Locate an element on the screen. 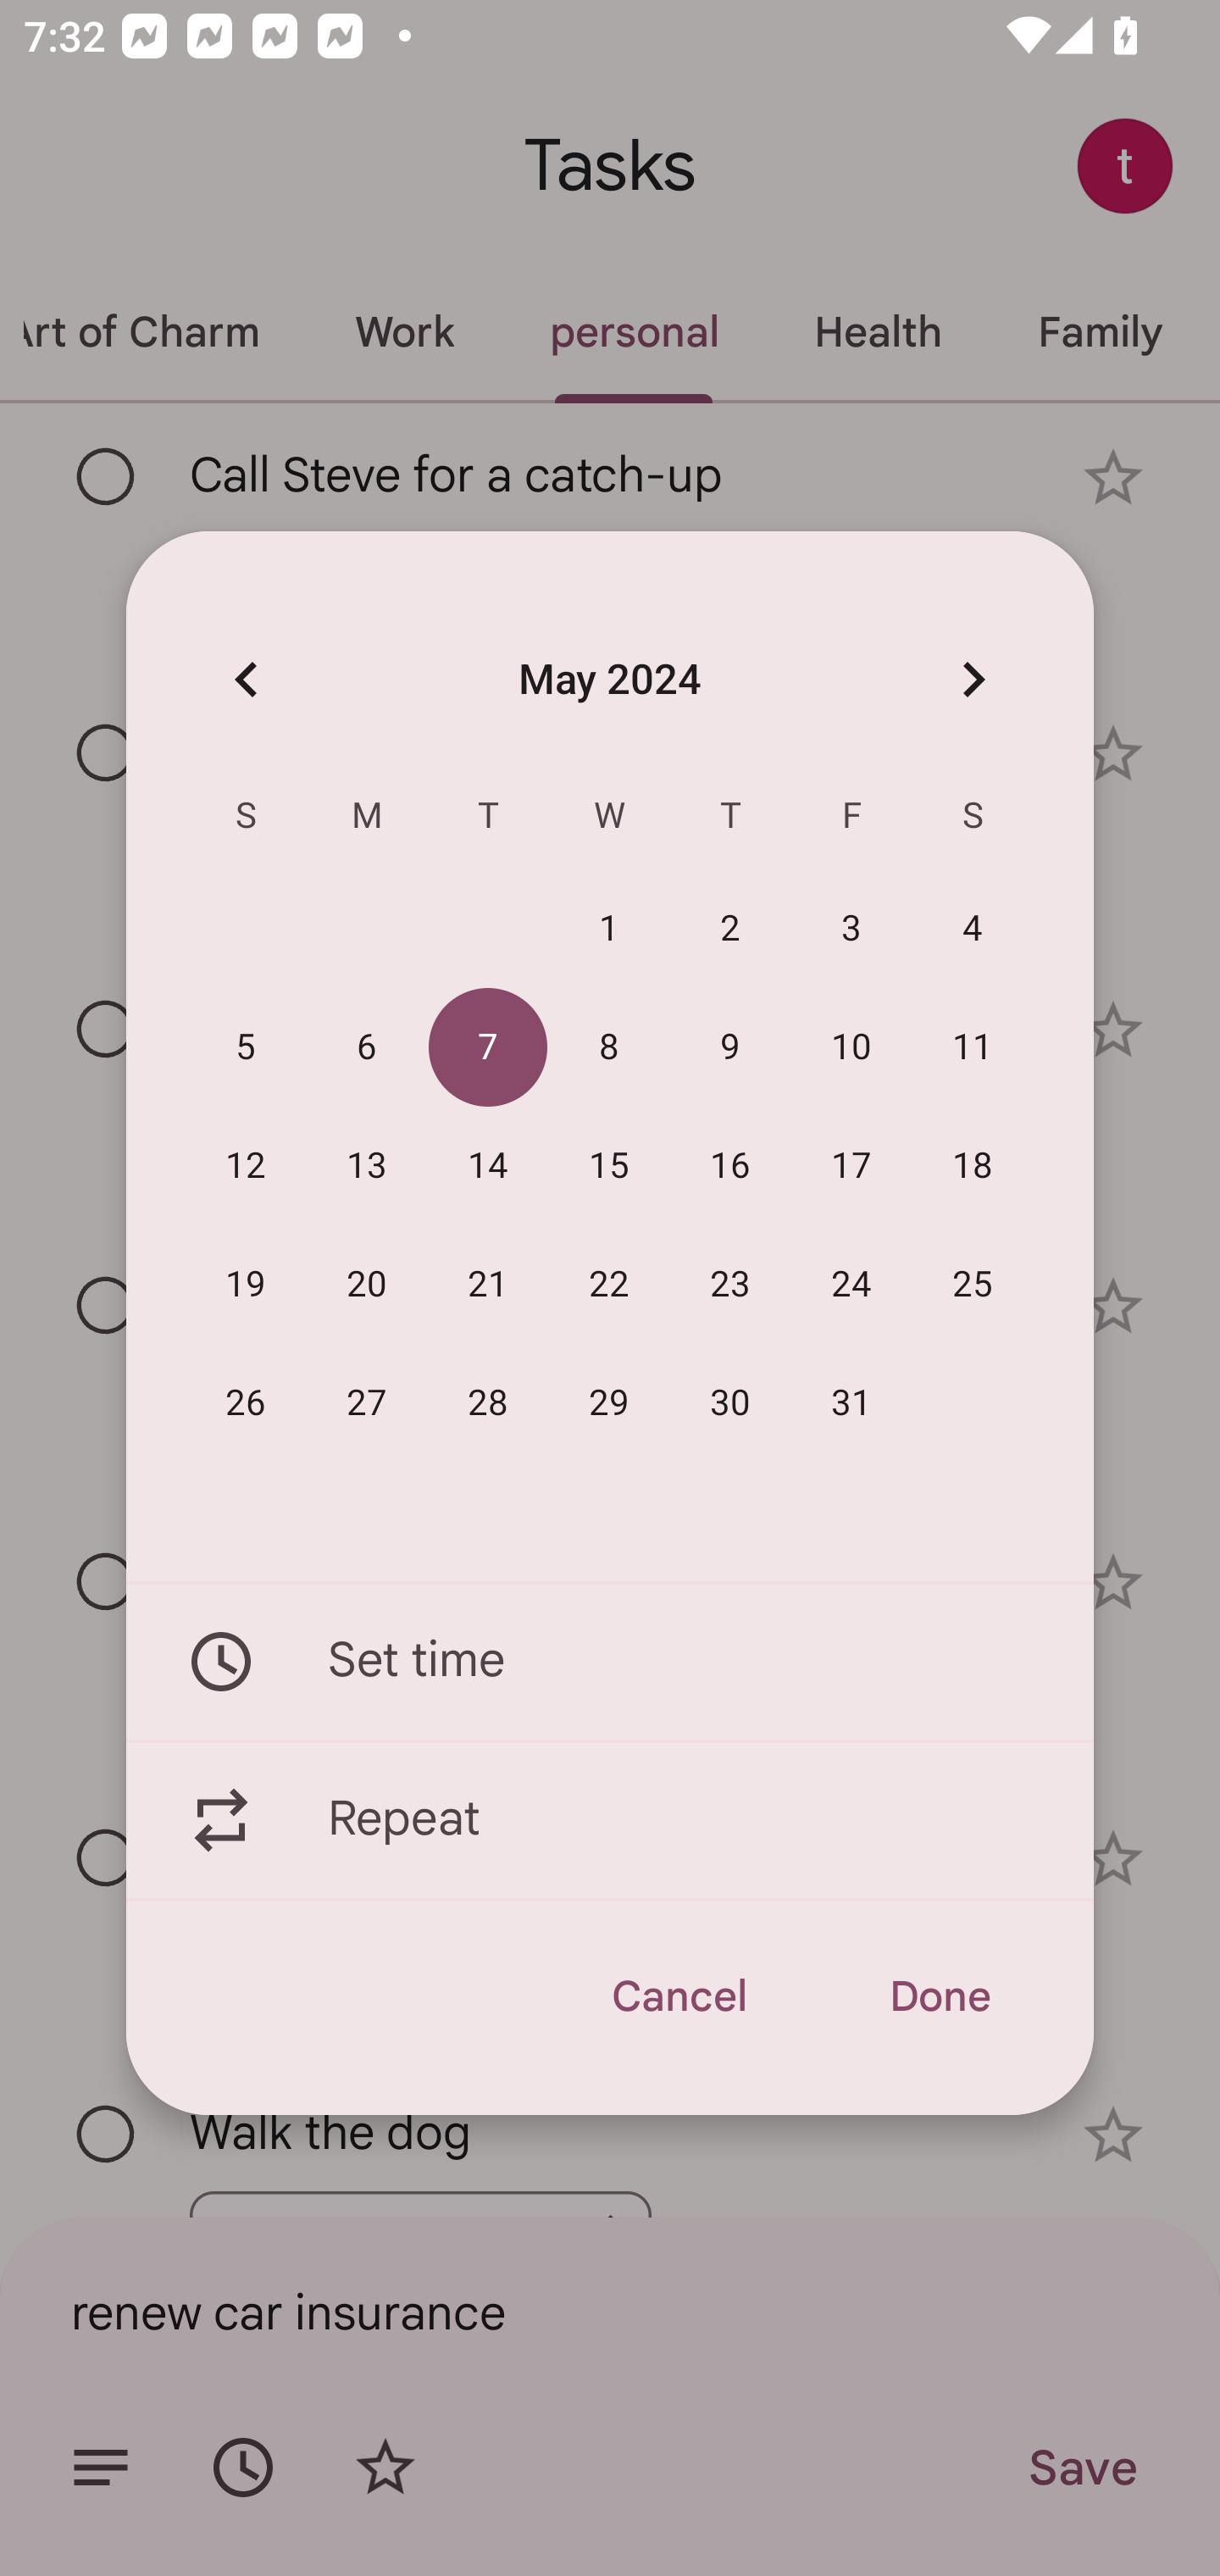 The image size is (1220, 2576). 26 26 May 2024 is located at coordinates (246, 1403).